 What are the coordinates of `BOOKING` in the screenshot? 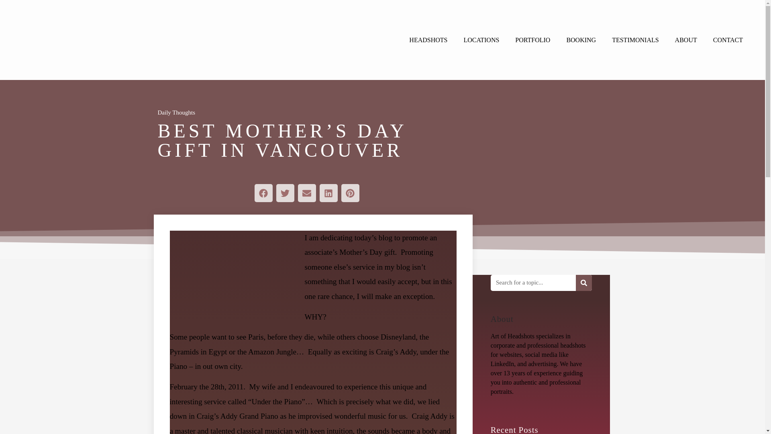 It's located at (581, 40).